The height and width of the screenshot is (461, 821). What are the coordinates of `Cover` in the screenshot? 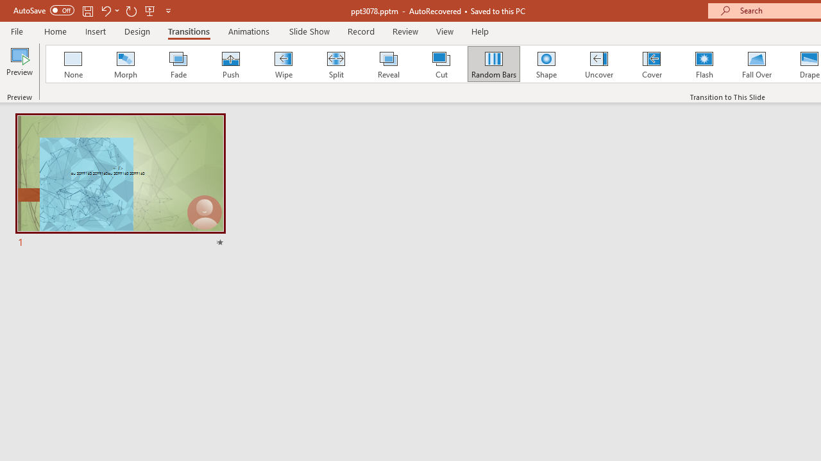 It's located at (652, 64).